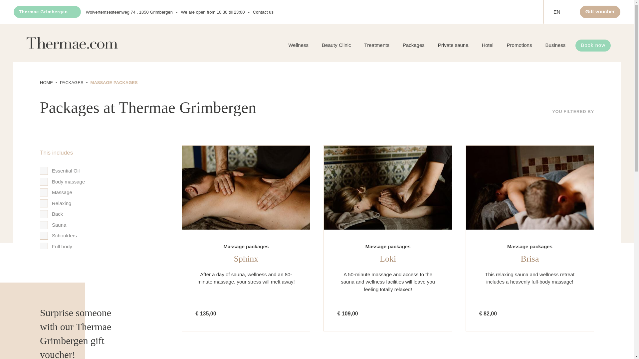 The height and width of the screenshot is (359, 639). Describe the element at coordinates (453, 45) in the screenshot. I see `Private sauna` at that location.